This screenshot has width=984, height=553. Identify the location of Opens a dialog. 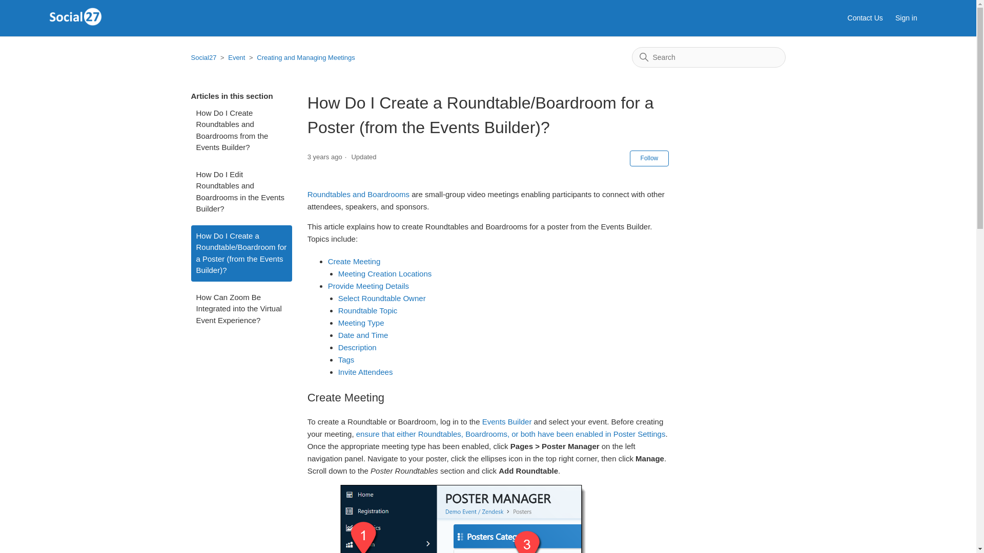
(911, 18).